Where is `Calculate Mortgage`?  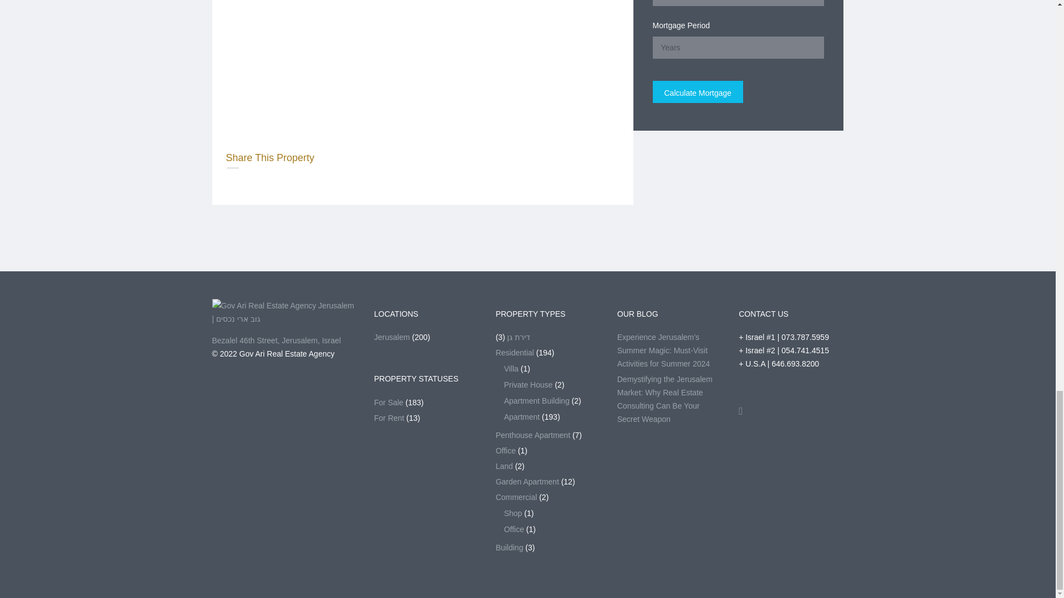 Calculate Mortgage is located at coordinates (698, 91).